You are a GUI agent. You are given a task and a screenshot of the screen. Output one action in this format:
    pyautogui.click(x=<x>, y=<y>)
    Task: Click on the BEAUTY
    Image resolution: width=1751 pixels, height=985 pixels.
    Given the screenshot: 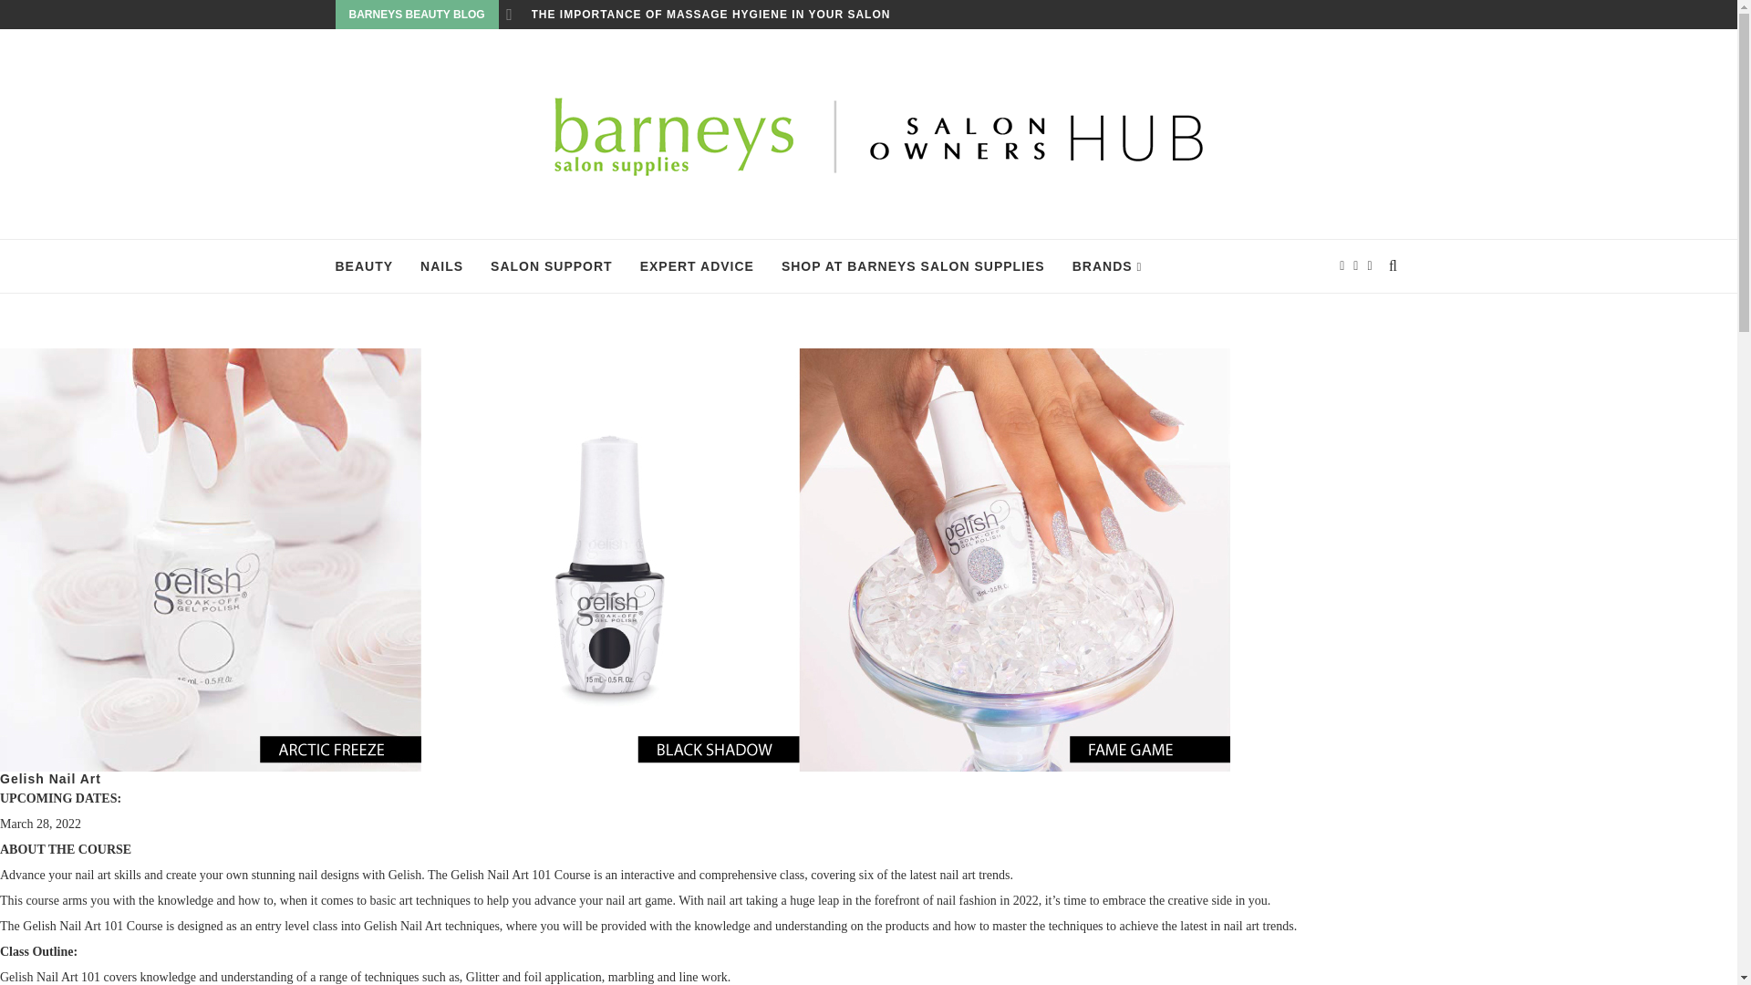 What is the action you would take?
    pyautogui.click(x=365, y=266)
    